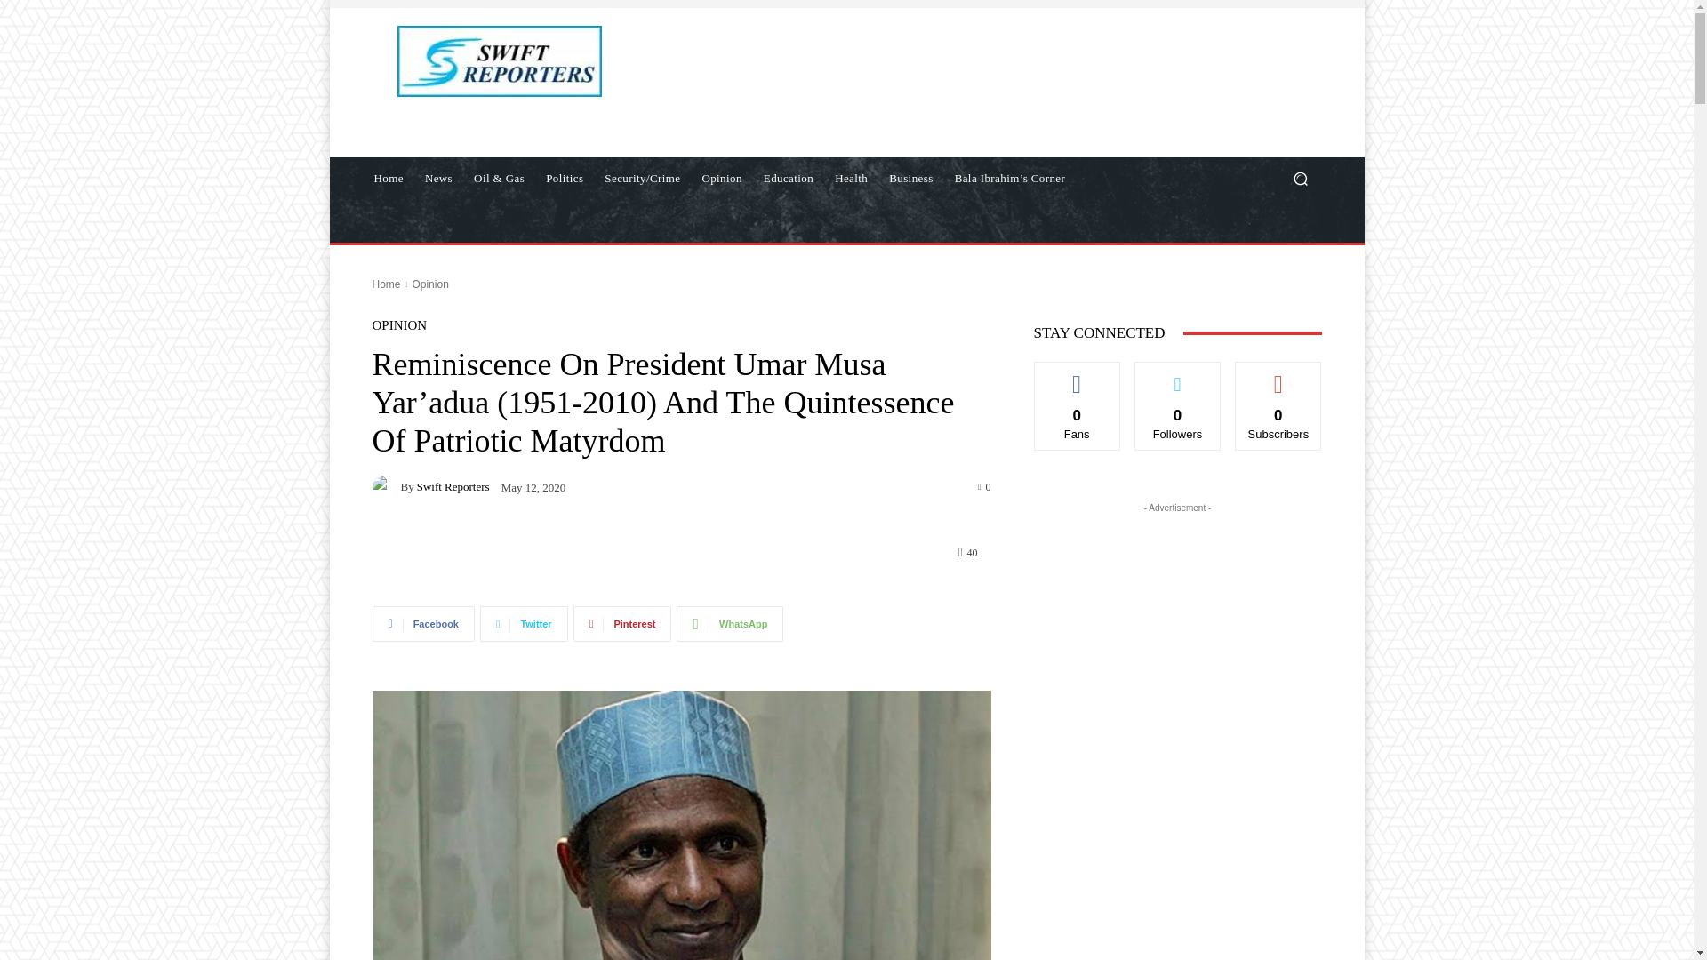 This screenshot has height=960, width=1707. What do you see at coordinates (910, 178) in the screenshot?
I see `Business` at bounding box center [910, 178].